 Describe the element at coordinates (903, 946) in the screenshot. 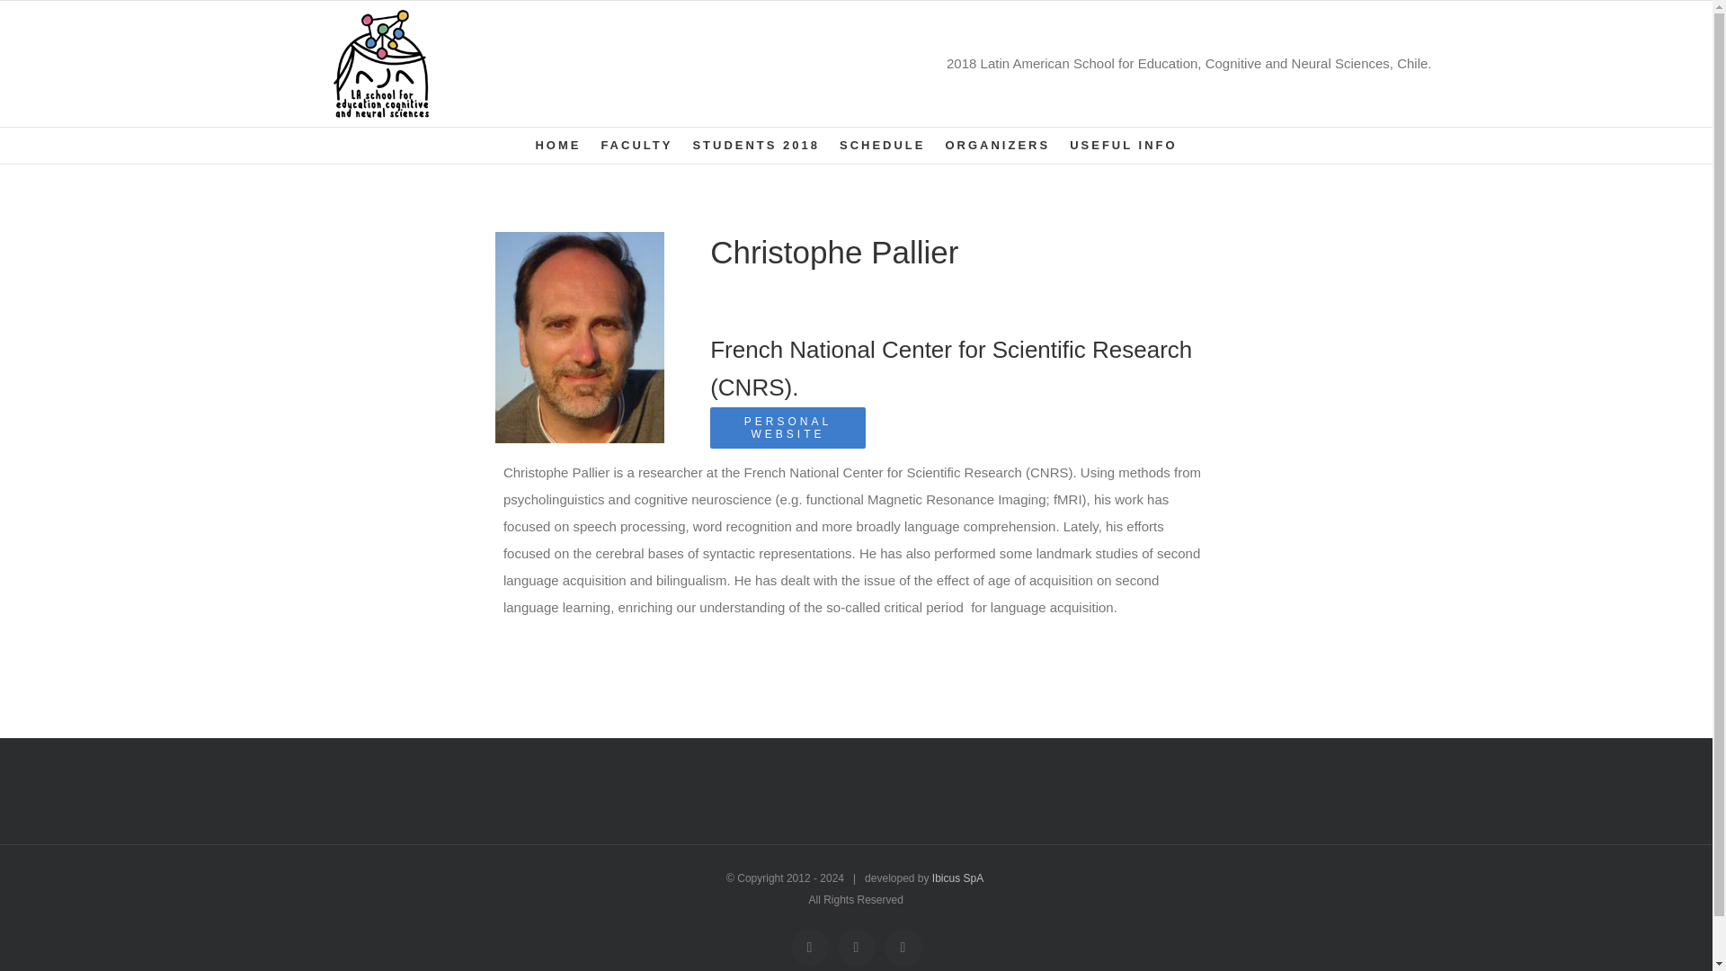

I see `Instagram` at that location.